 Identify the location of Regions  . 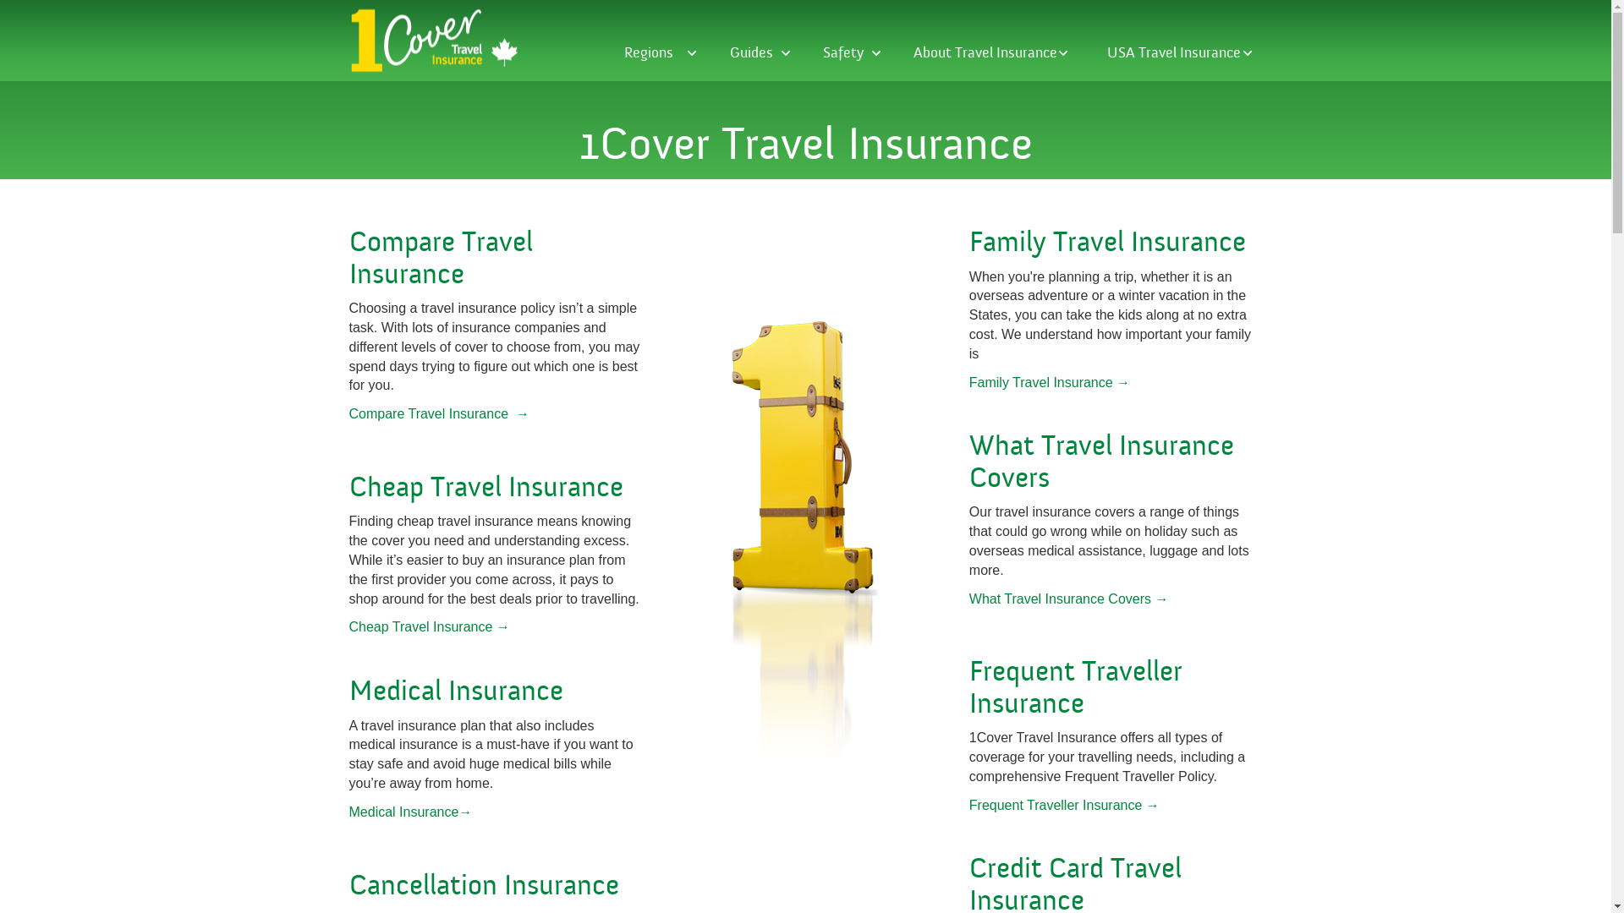
(658, 61).